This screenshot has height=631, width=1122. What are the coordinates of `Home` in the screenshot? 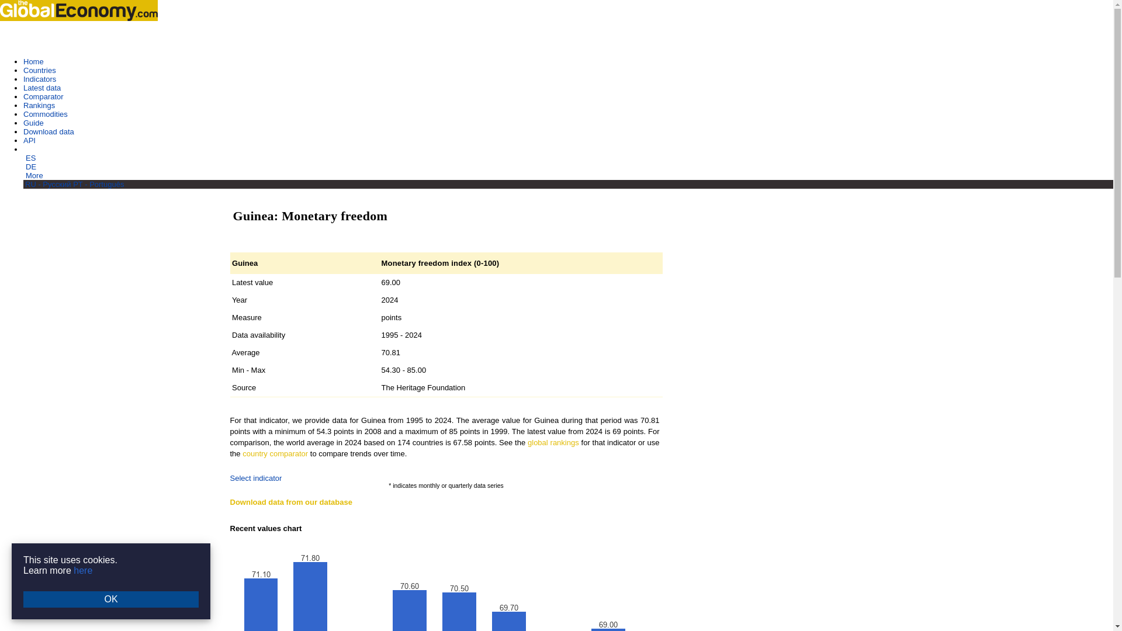 It's located at (33, 62).